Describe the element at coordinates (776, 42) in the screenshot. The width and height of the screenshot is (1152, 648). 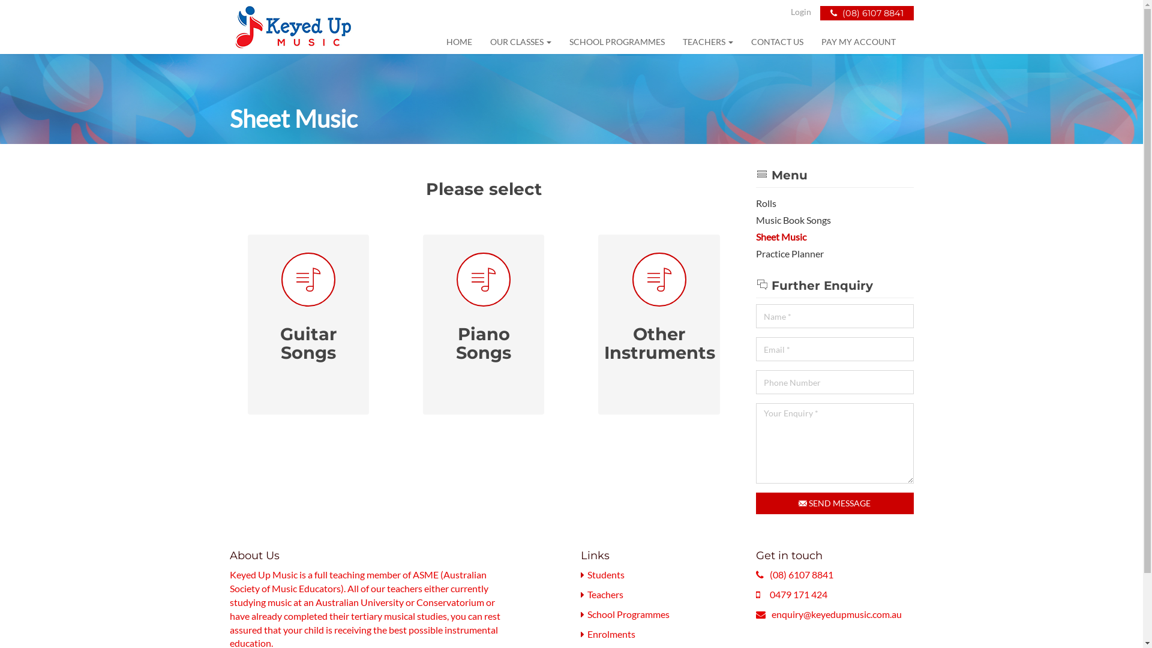
I see `CONTACT US` at that location.